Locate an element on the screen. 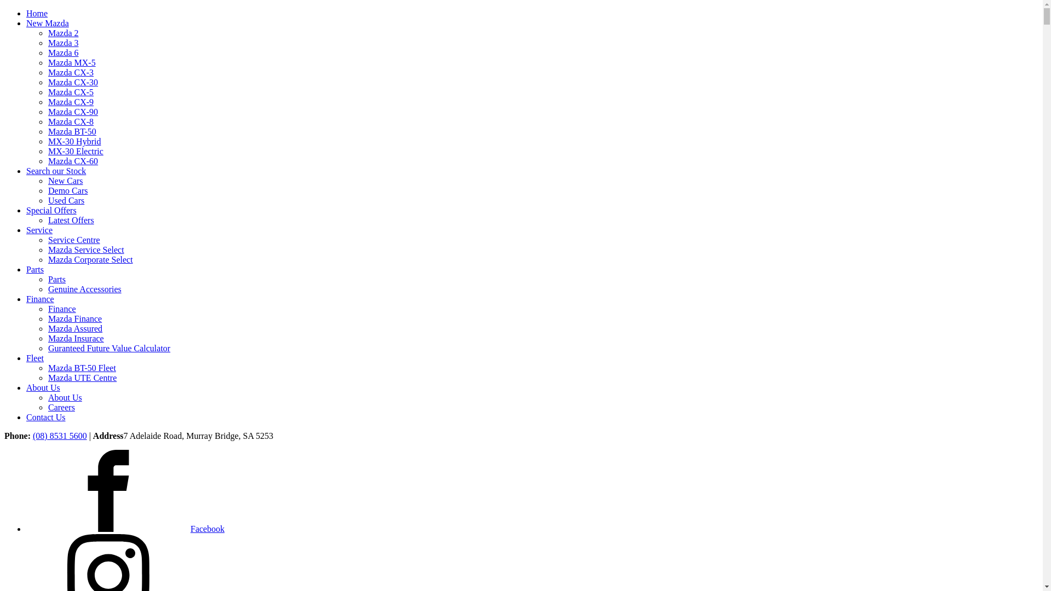 The image size is (1051, 591). Genuine Accessories is located at coordinates (85, 289).